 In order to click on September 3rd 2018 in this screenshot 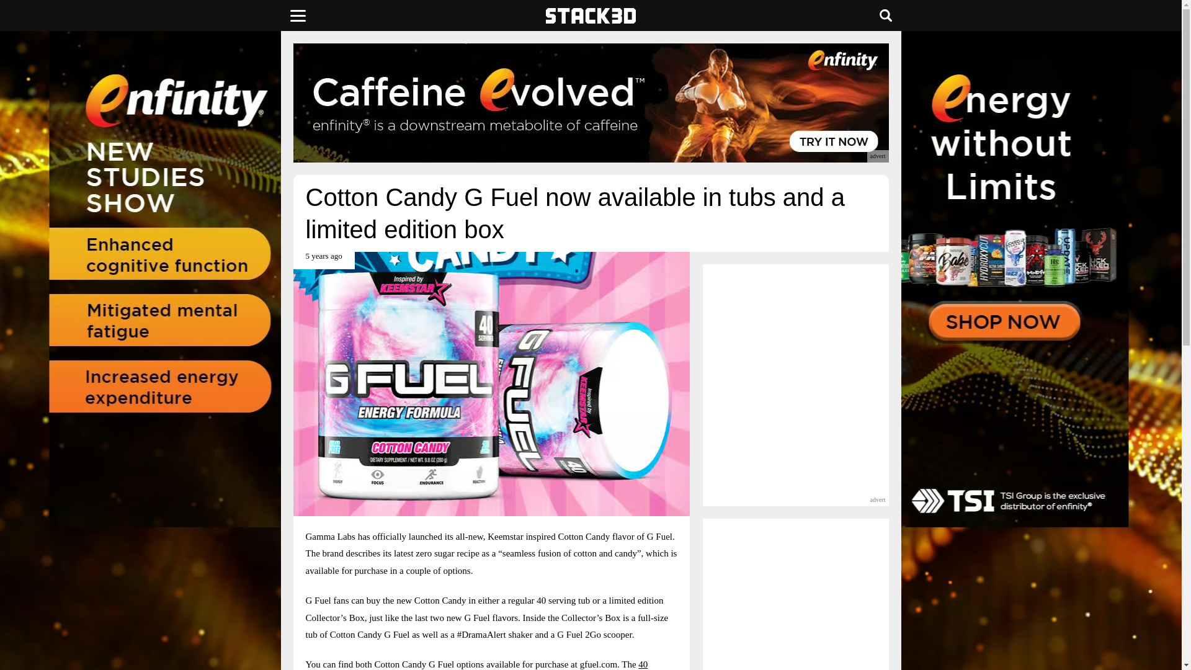, I will do `click(323, 261)`.